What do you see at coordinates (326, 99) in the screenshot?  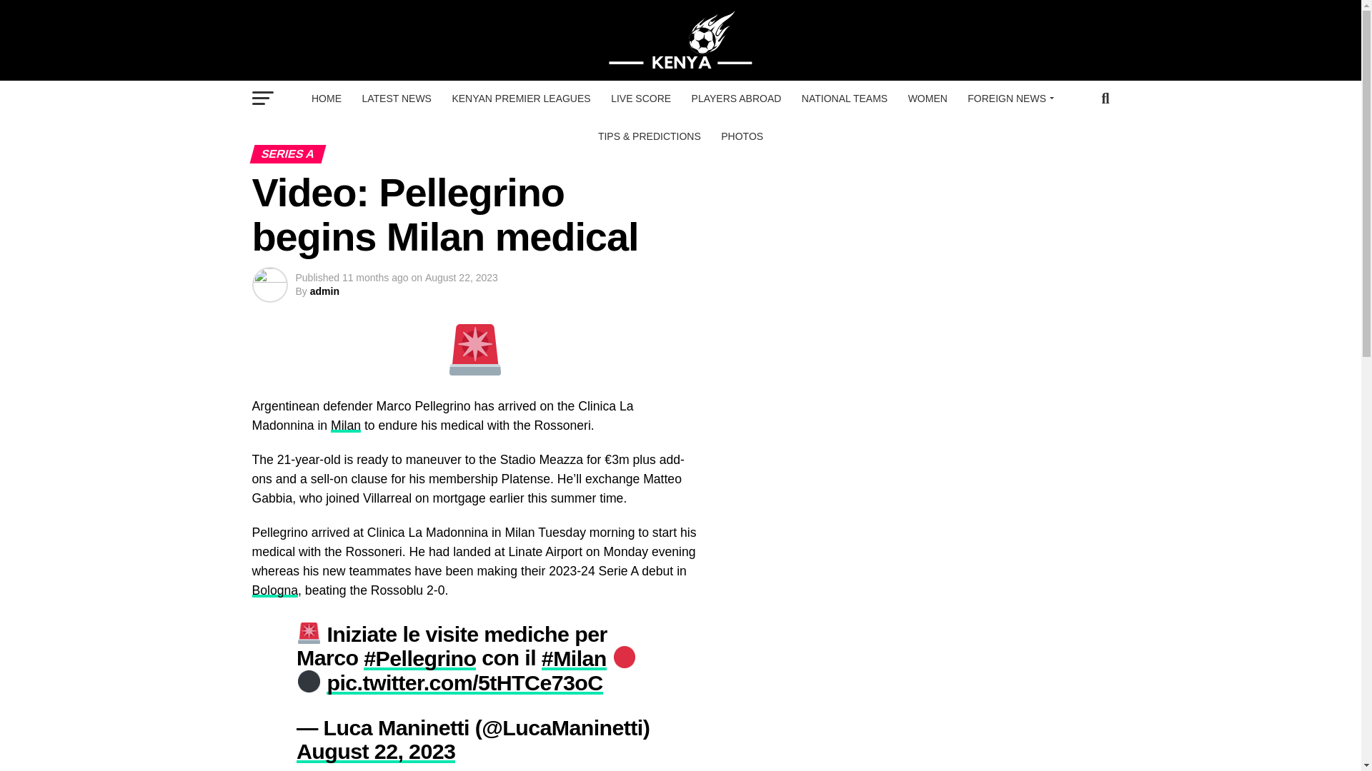 I see `HOME` at bounding box center [326, 99].